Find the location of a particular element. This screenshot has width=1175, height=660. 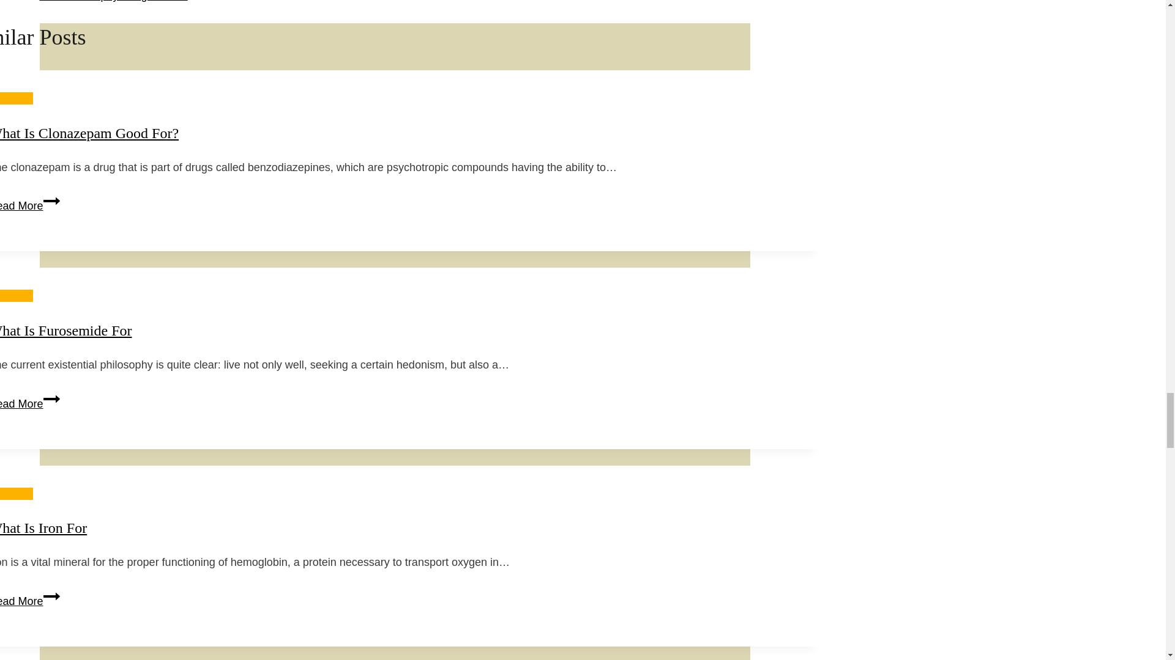

Continue is located at coordinates (51, 596).